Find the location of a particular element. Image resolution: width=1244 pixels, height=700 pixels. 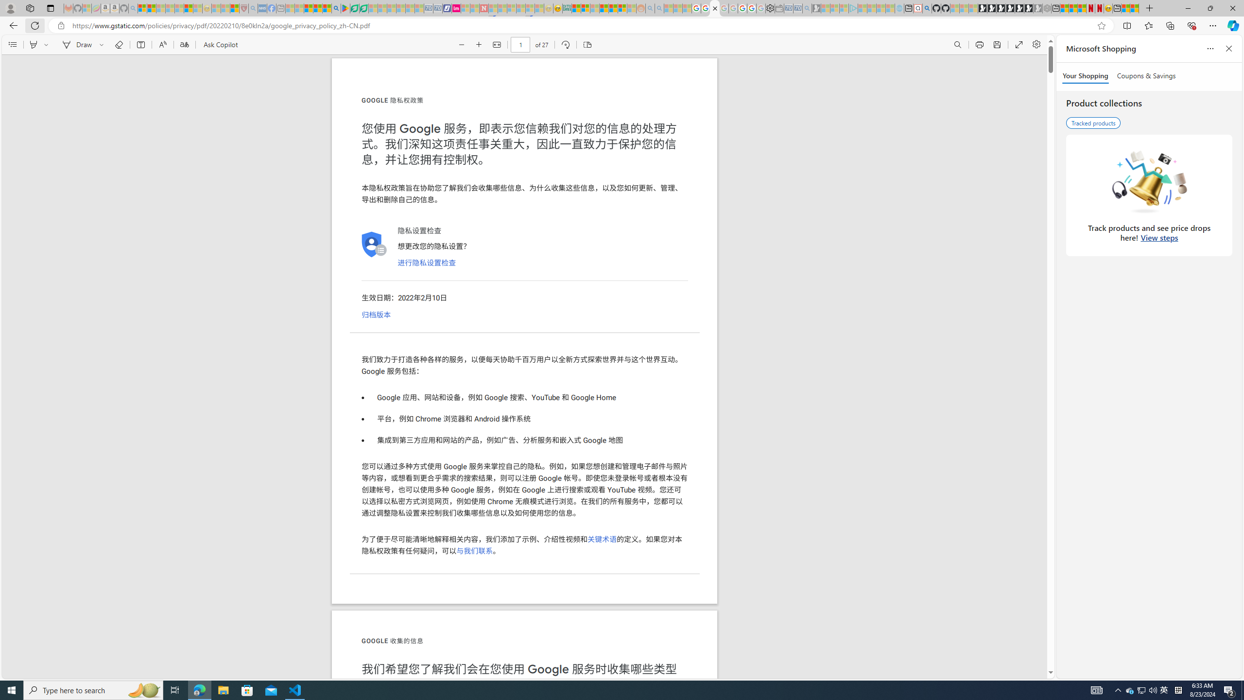

Contents is located at coordinates (12, 45).